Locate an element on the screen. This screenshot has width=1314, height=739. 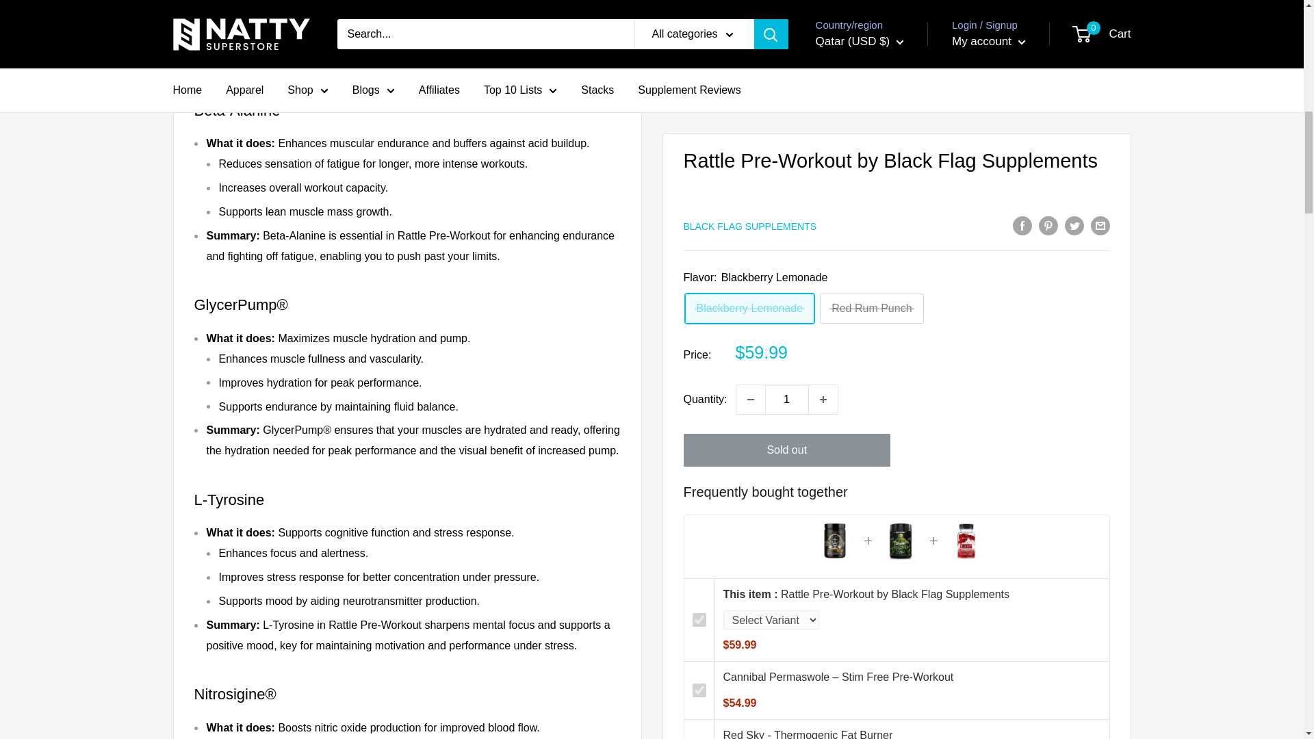
on is located at coordinates (699, 10).